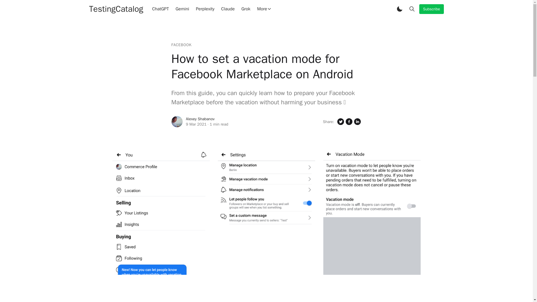  Describe the element at coordinates (196, 124) in the screenshot. I see `Updated 19 Nov 2023` at that location.